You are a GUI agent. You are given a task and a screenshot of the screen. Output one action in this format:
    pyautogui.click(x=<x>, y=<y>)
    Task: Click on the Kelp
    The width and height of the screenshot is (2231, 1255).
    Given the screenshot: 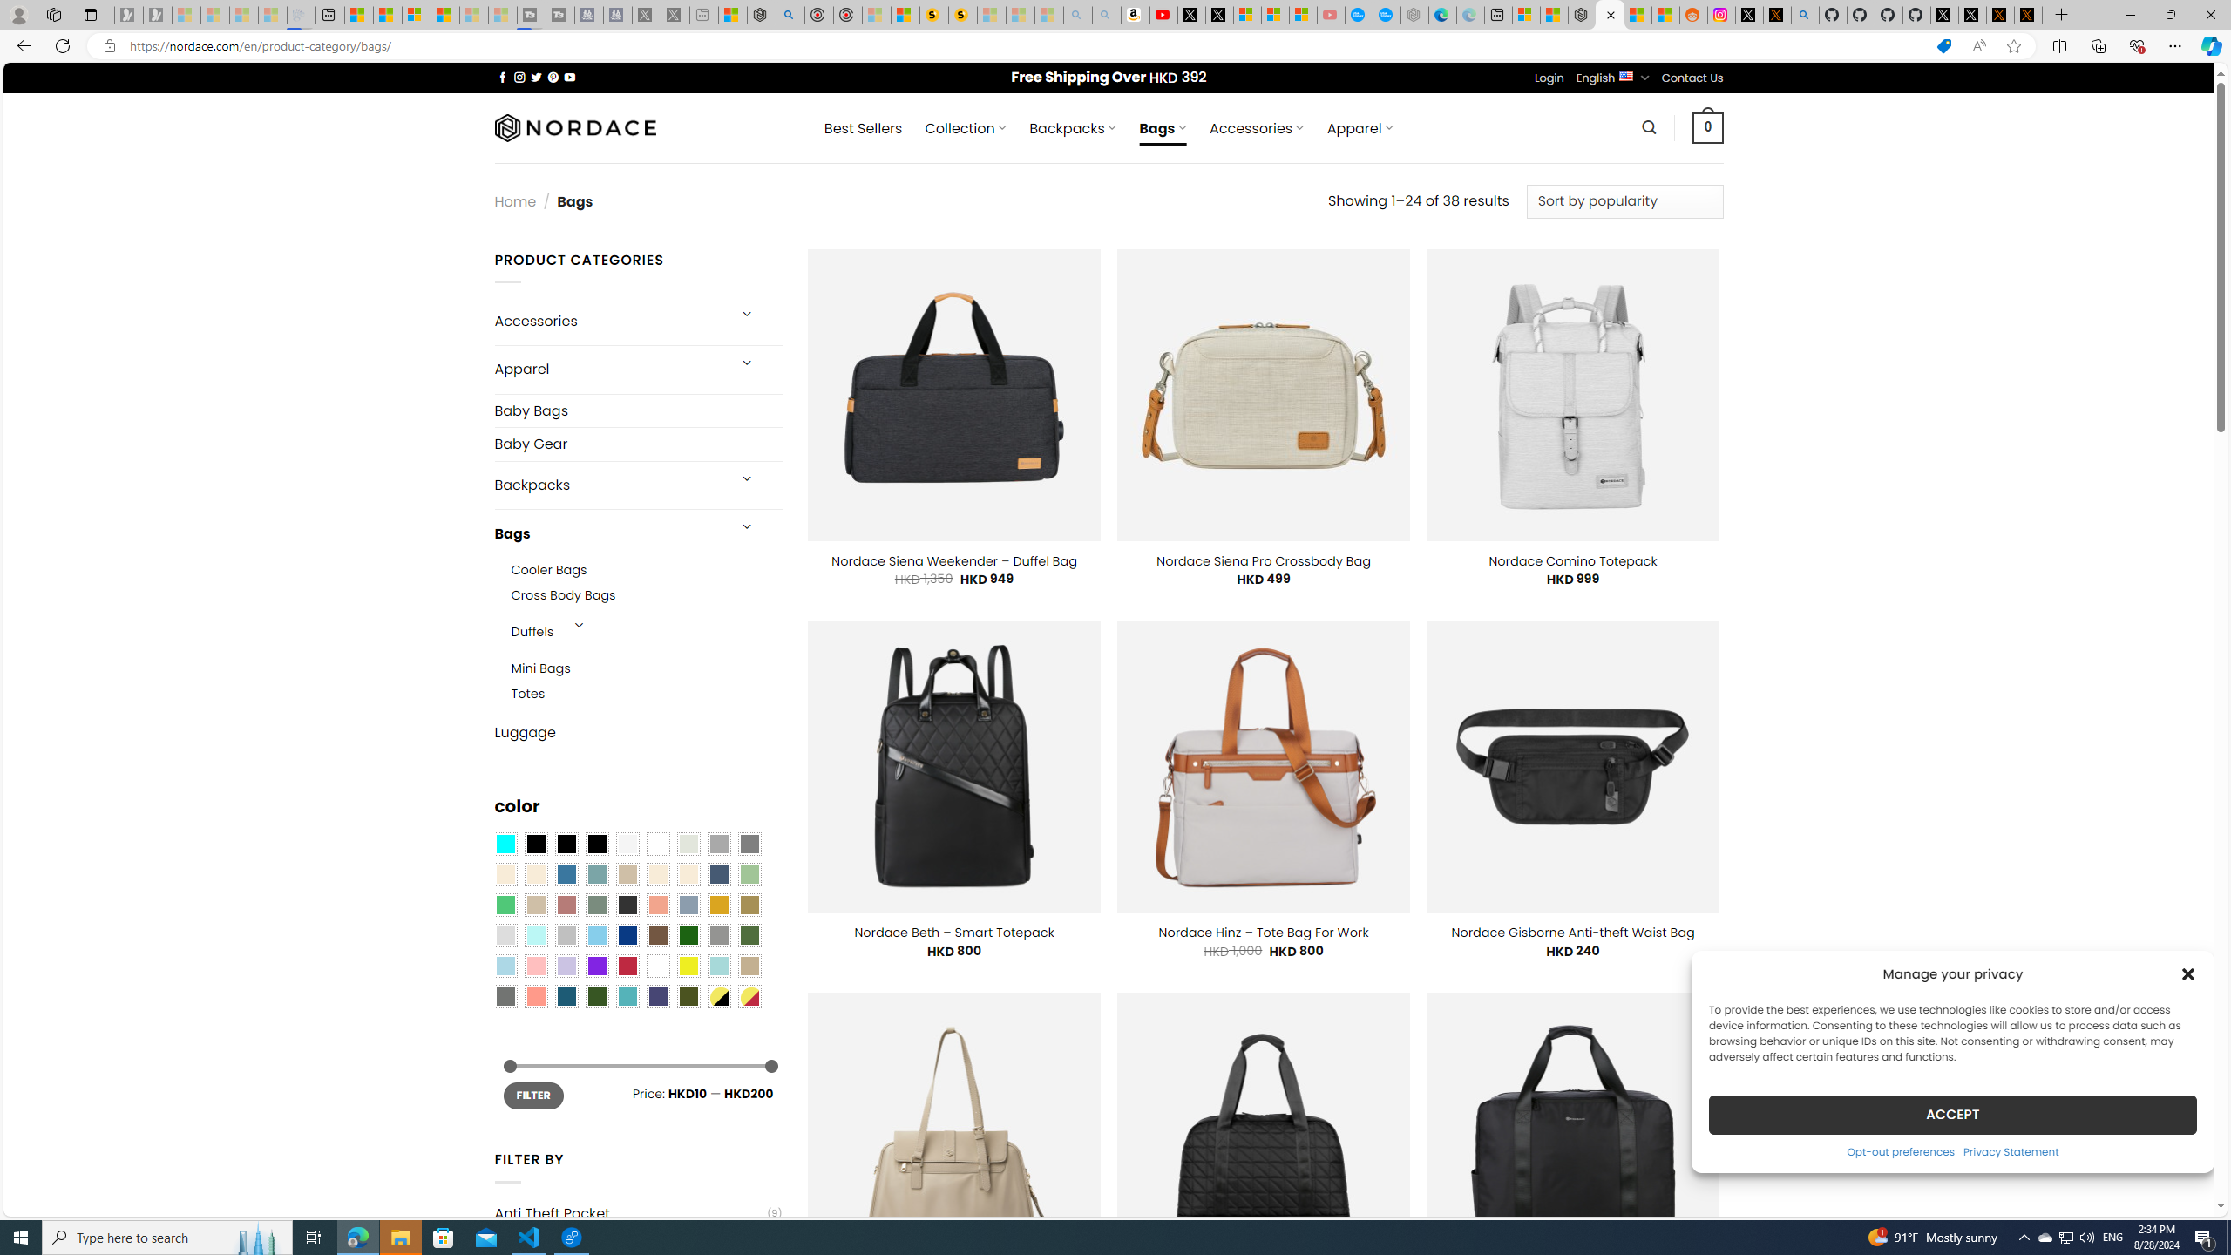 What is the action you would take?
    pyautogui.click(x=749, y=905)
    